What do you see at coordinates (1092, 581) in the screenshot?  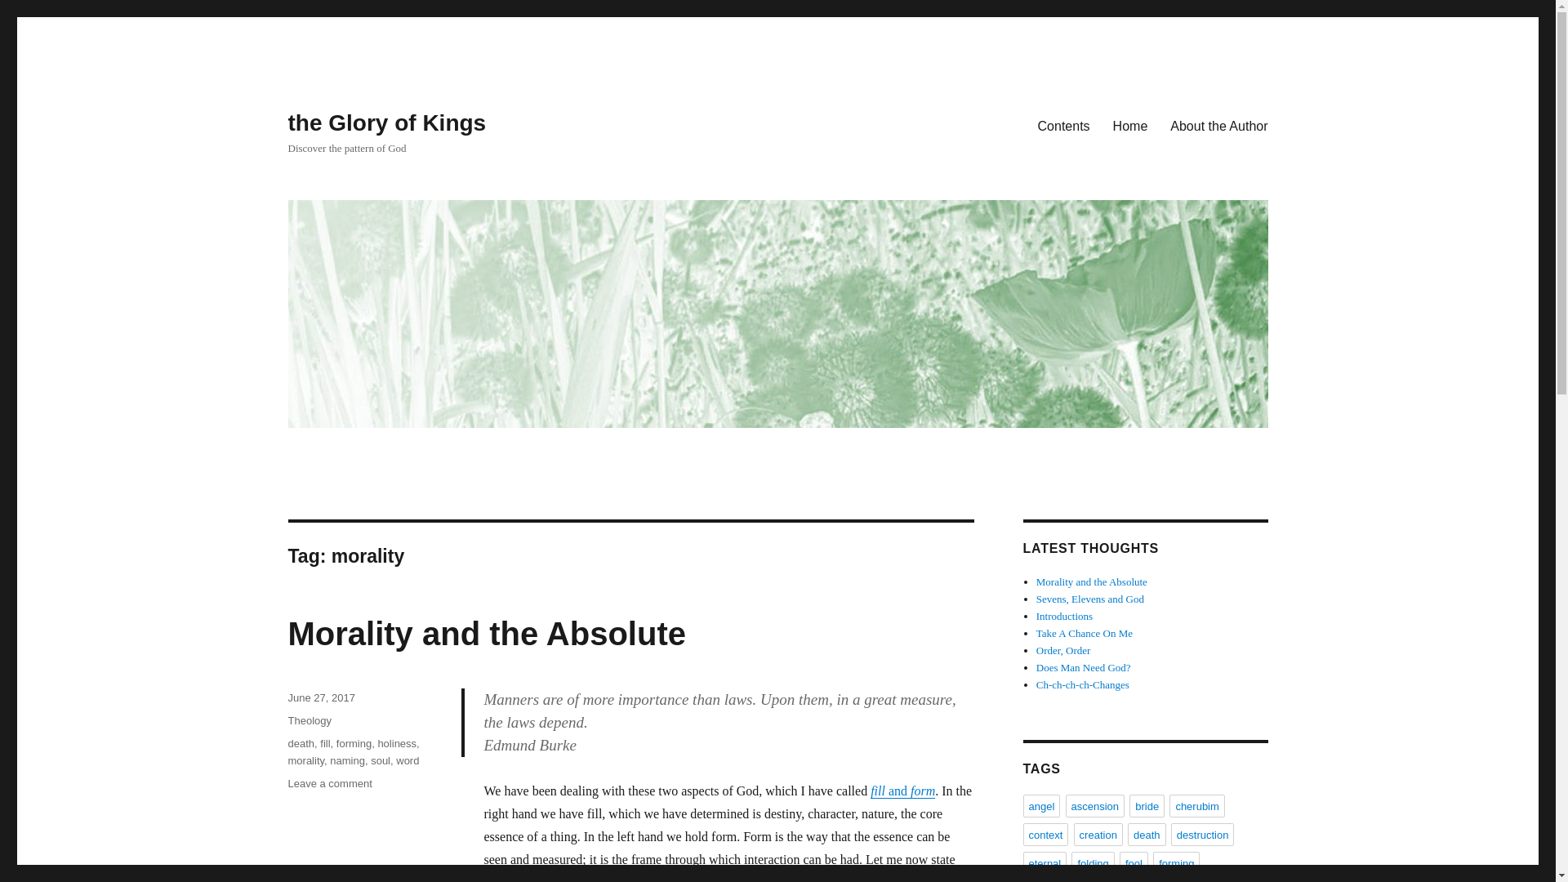 I see `Morality and the Absolute` at bounding box center [1092, 581].